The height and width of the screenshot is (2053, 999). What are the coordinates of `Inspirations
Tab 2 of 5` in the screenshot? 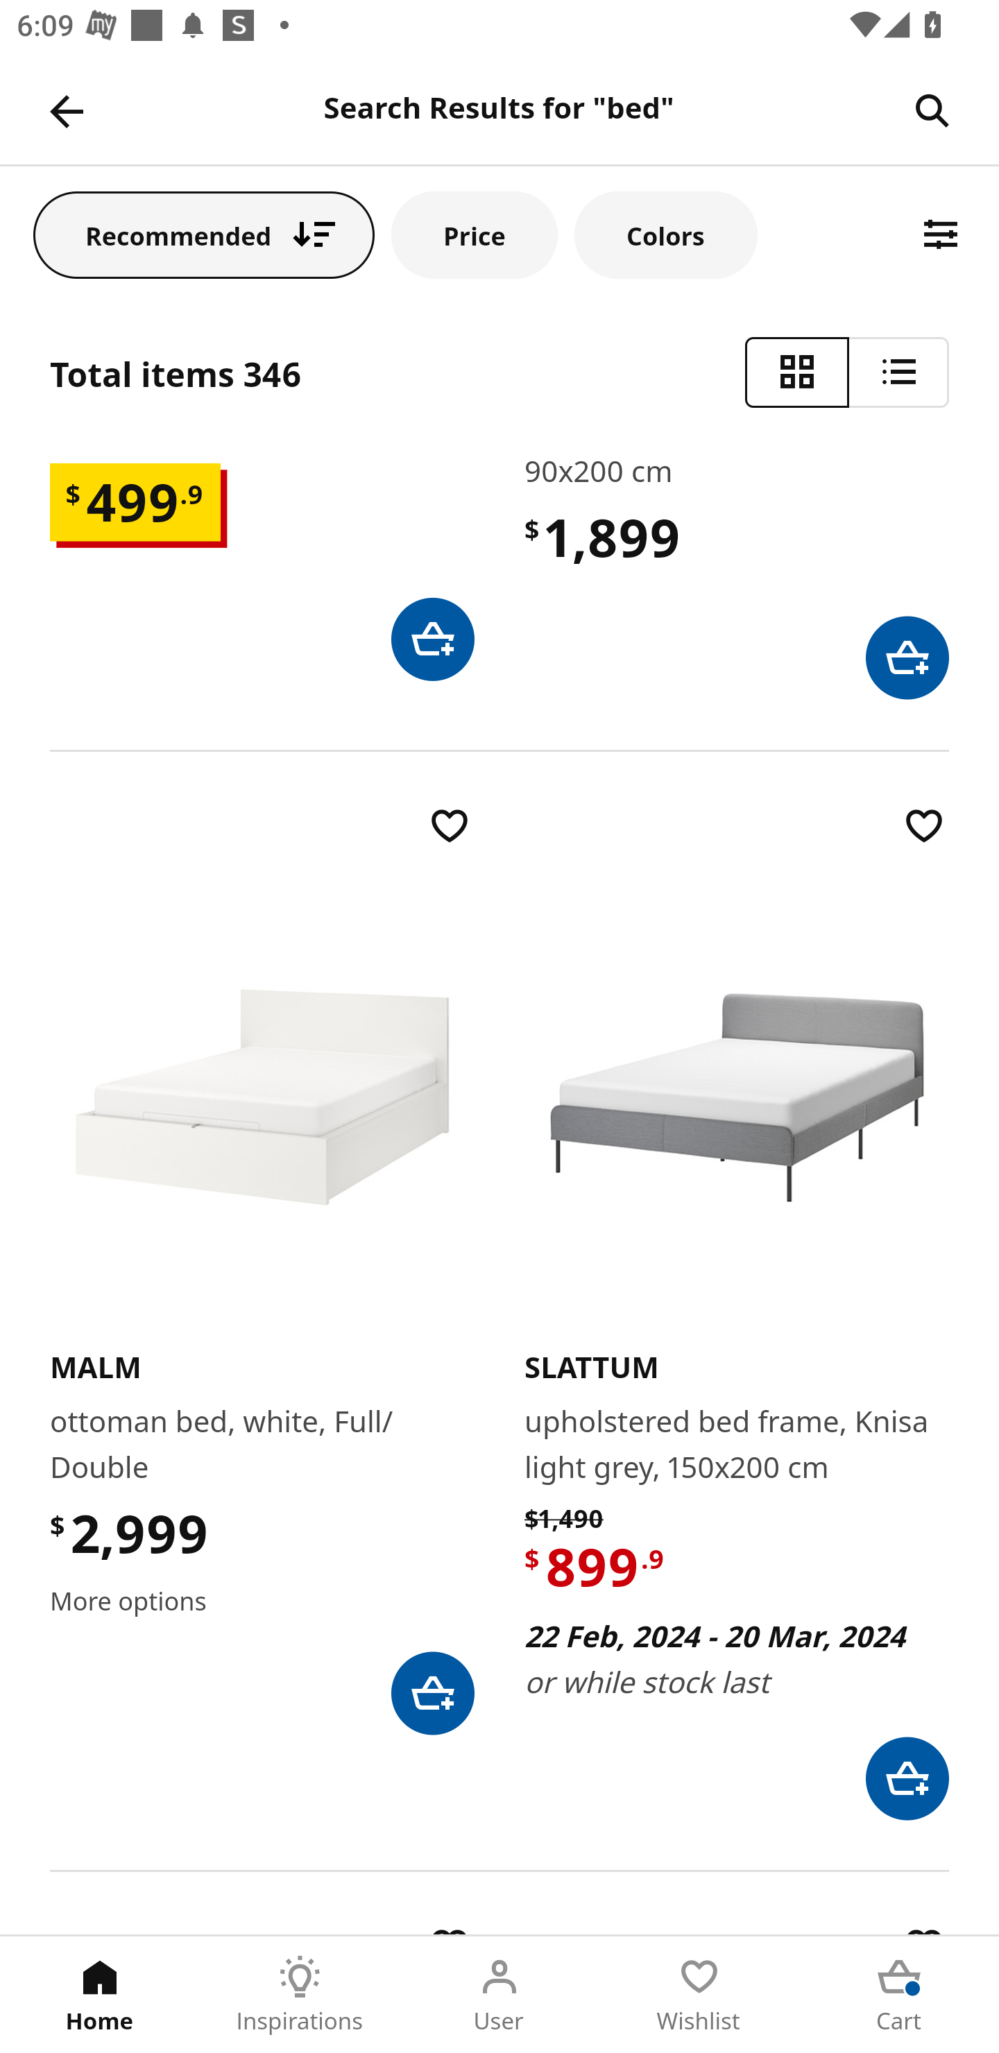 It's located at (300, 1995).